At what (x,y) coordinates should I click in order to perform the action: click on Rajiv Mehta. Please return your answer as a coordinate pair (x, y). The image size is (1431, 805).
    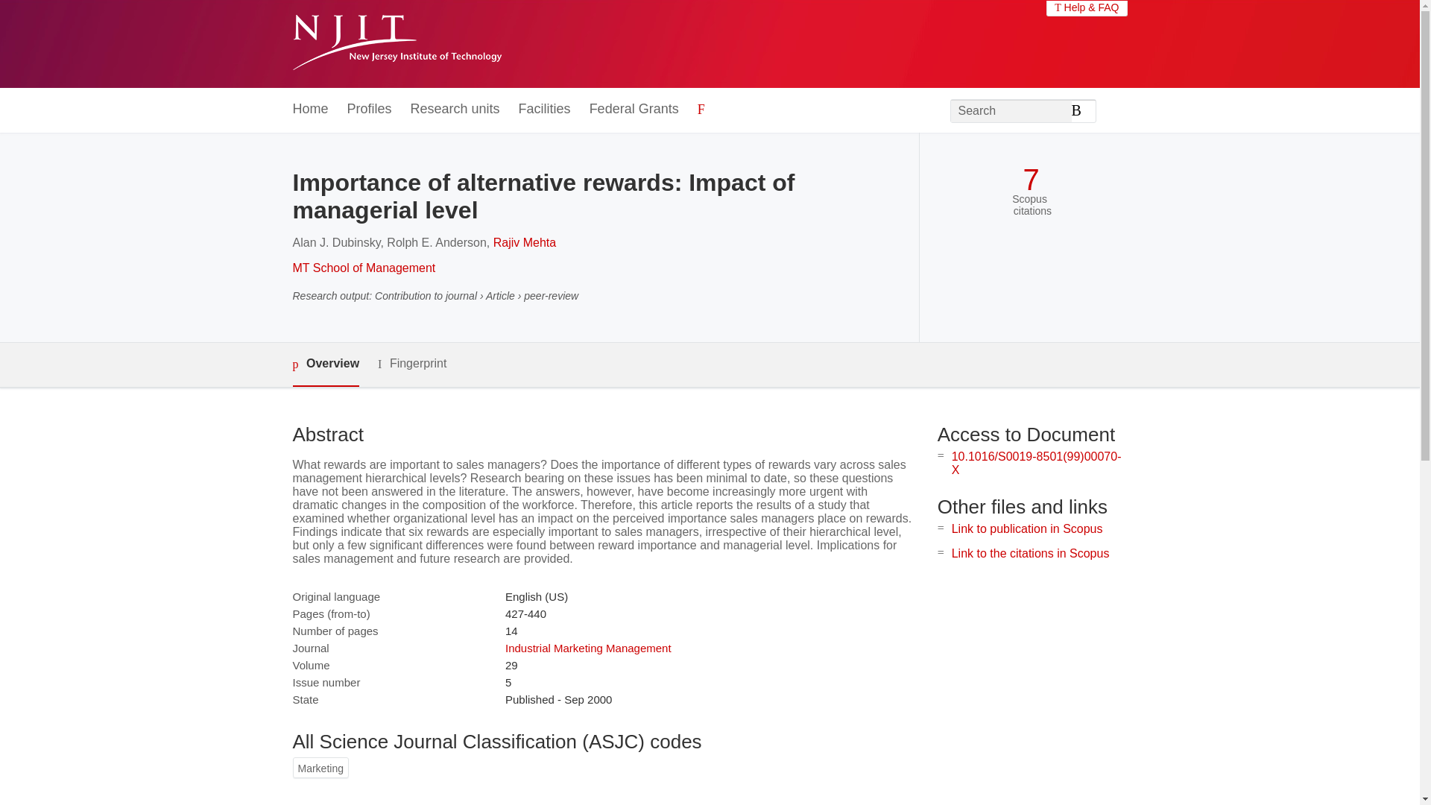
    Looking at the image, I should click on (525, 242).